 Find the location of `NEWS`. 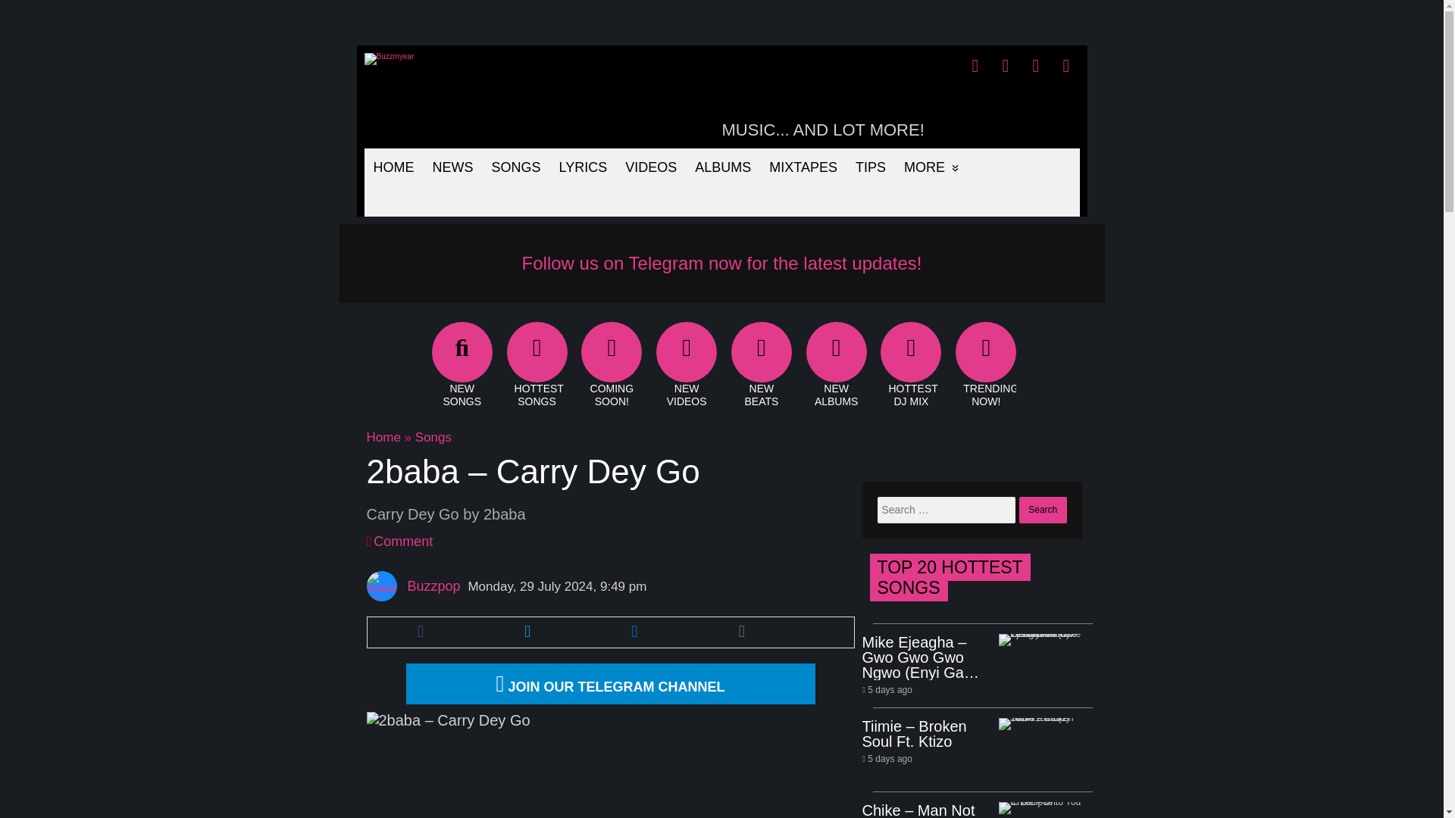

NEWS is located at coordinates (452, 167).